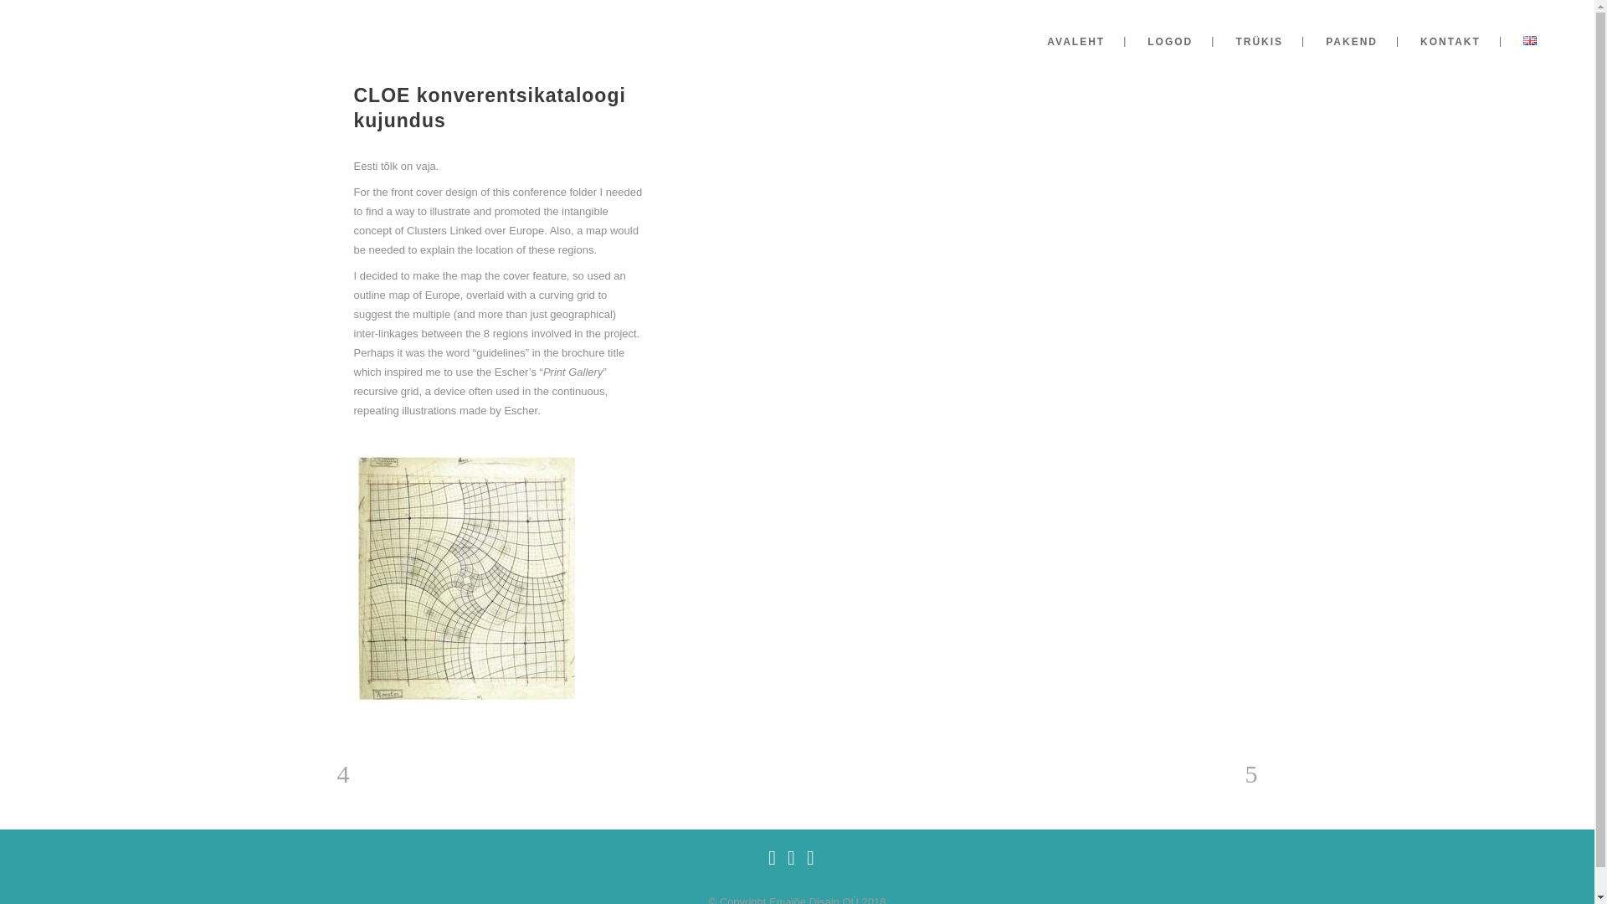 This screenshot has height=904, width=1607. I want to click on LOGOD, so click(1170, 42).